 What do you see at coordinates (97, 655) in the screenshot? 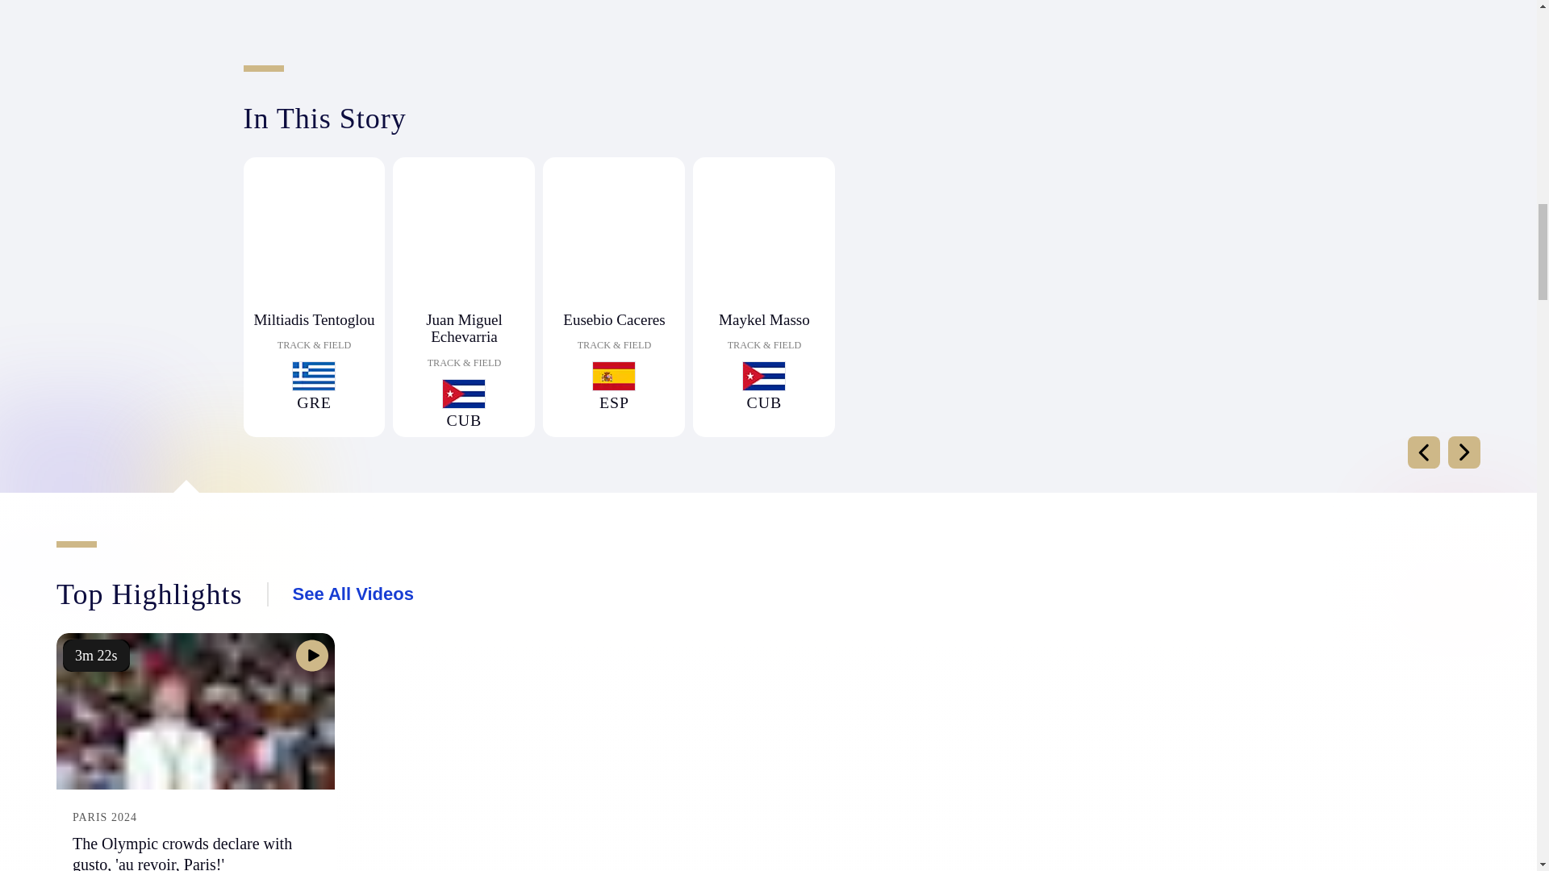
I see `3m 22s` at bounding box center [97, 655].